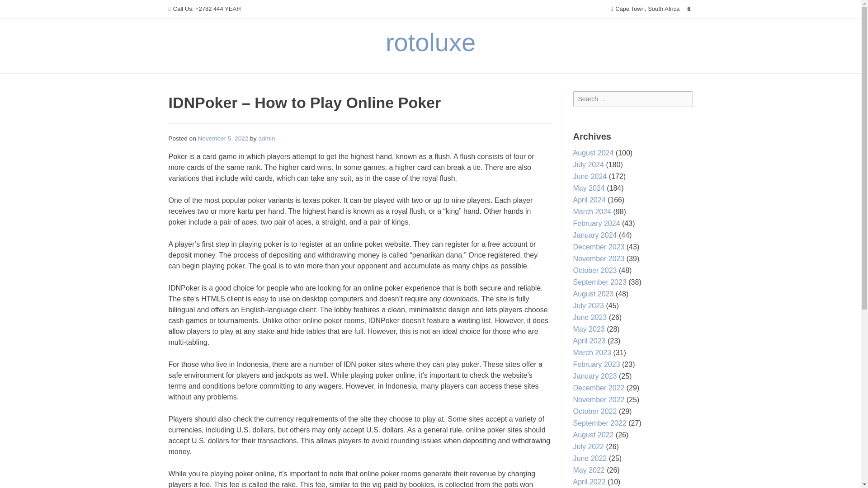 The image size is (868, 488). Describe the element at coordinates (599, 423) in the screenshot. I see `September 2022` at that location.